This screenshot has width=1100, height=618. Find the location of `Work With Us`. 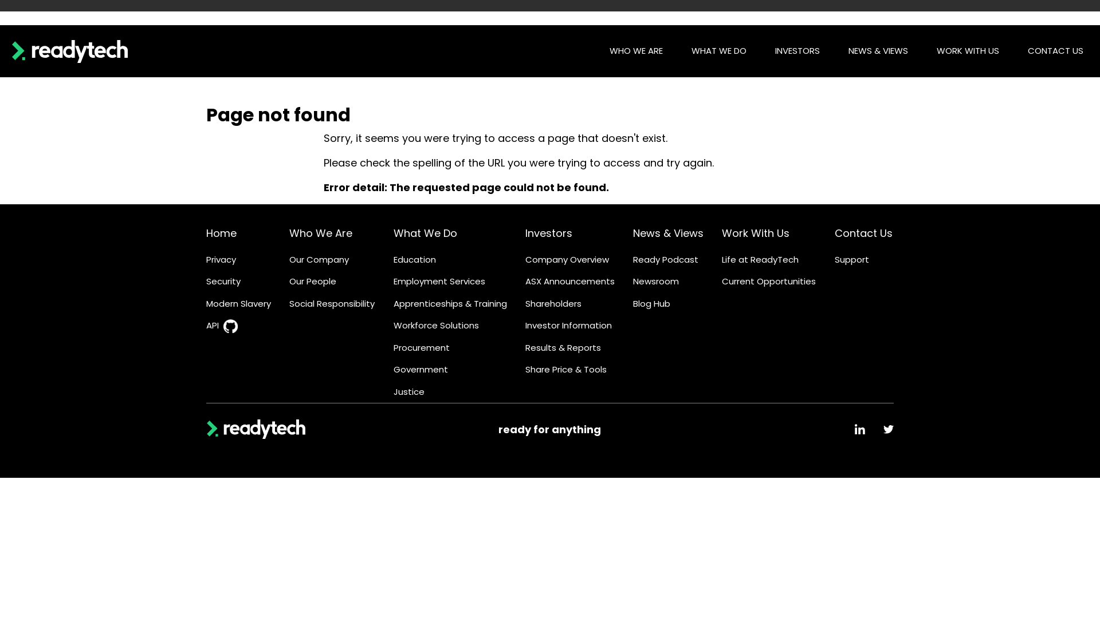

Work With Us is located at coordinates (756, 233).